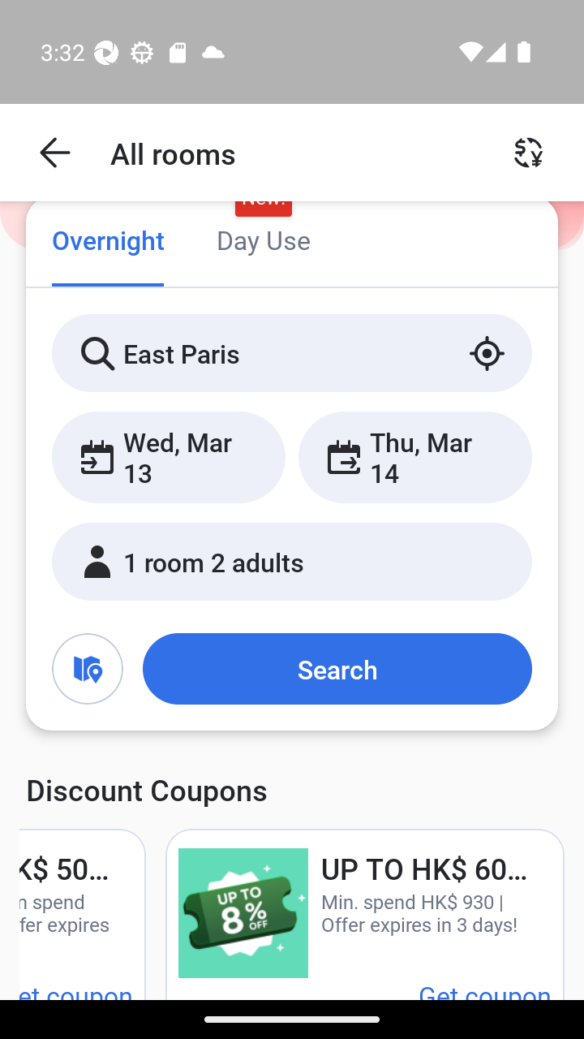  What do you see at coordinates (337, 668) in the screenshot?
I see `Search` at bounding box center [337, 668].